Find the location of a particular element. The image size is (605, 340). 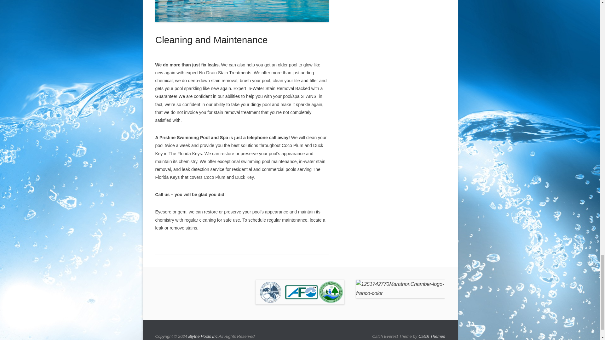

Catch Themes is located at coordinates (432, 336).